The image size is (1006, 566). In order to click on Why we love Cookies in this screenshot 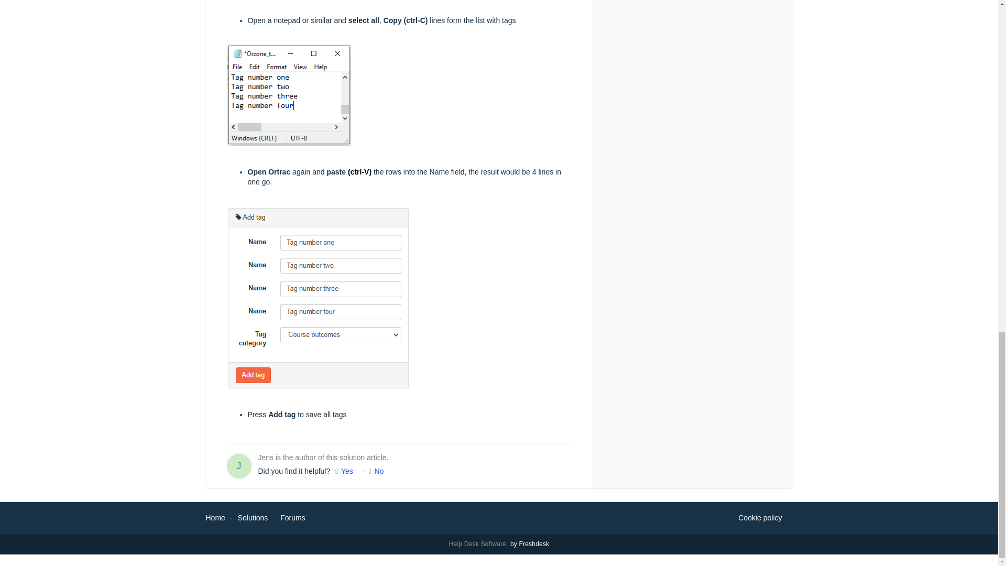, I will do `click(760, 518)`.